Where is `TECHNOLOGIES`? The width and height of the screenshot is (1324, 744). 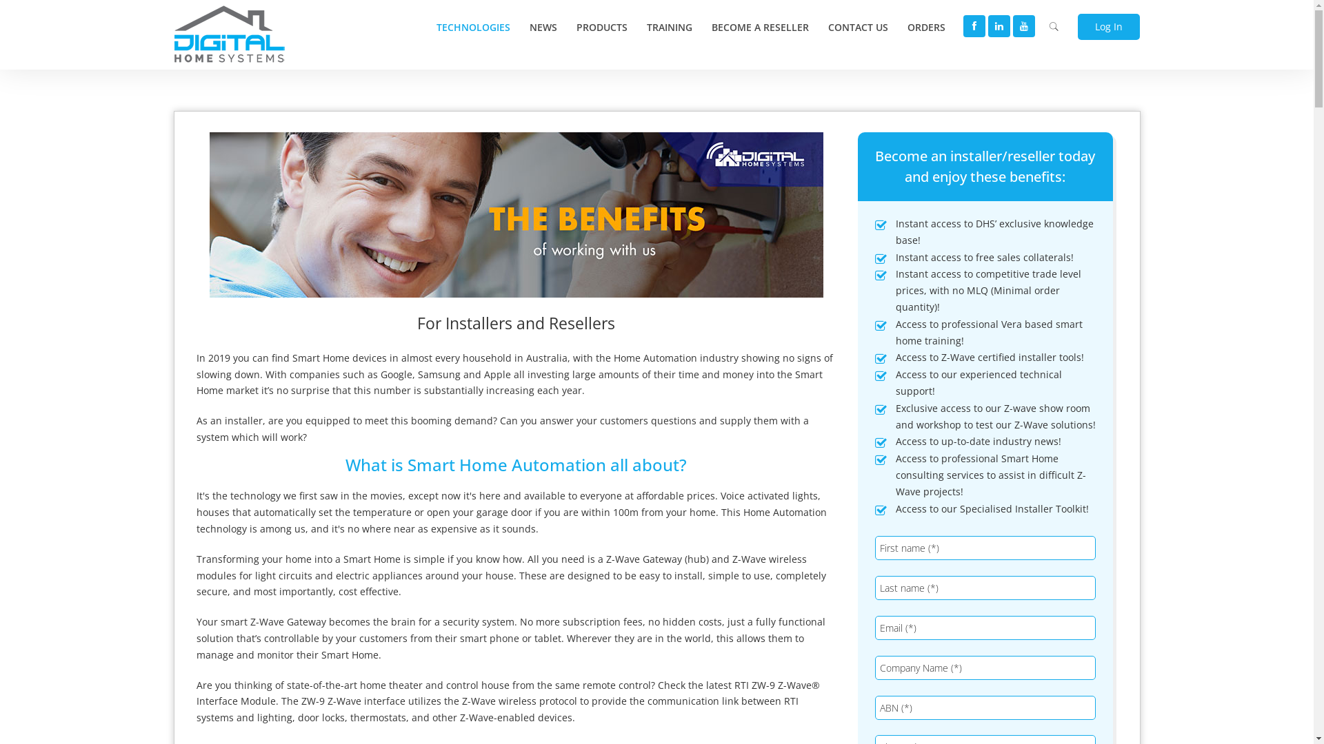 TECHNOLOGIES is located at coordinates (473, 28).